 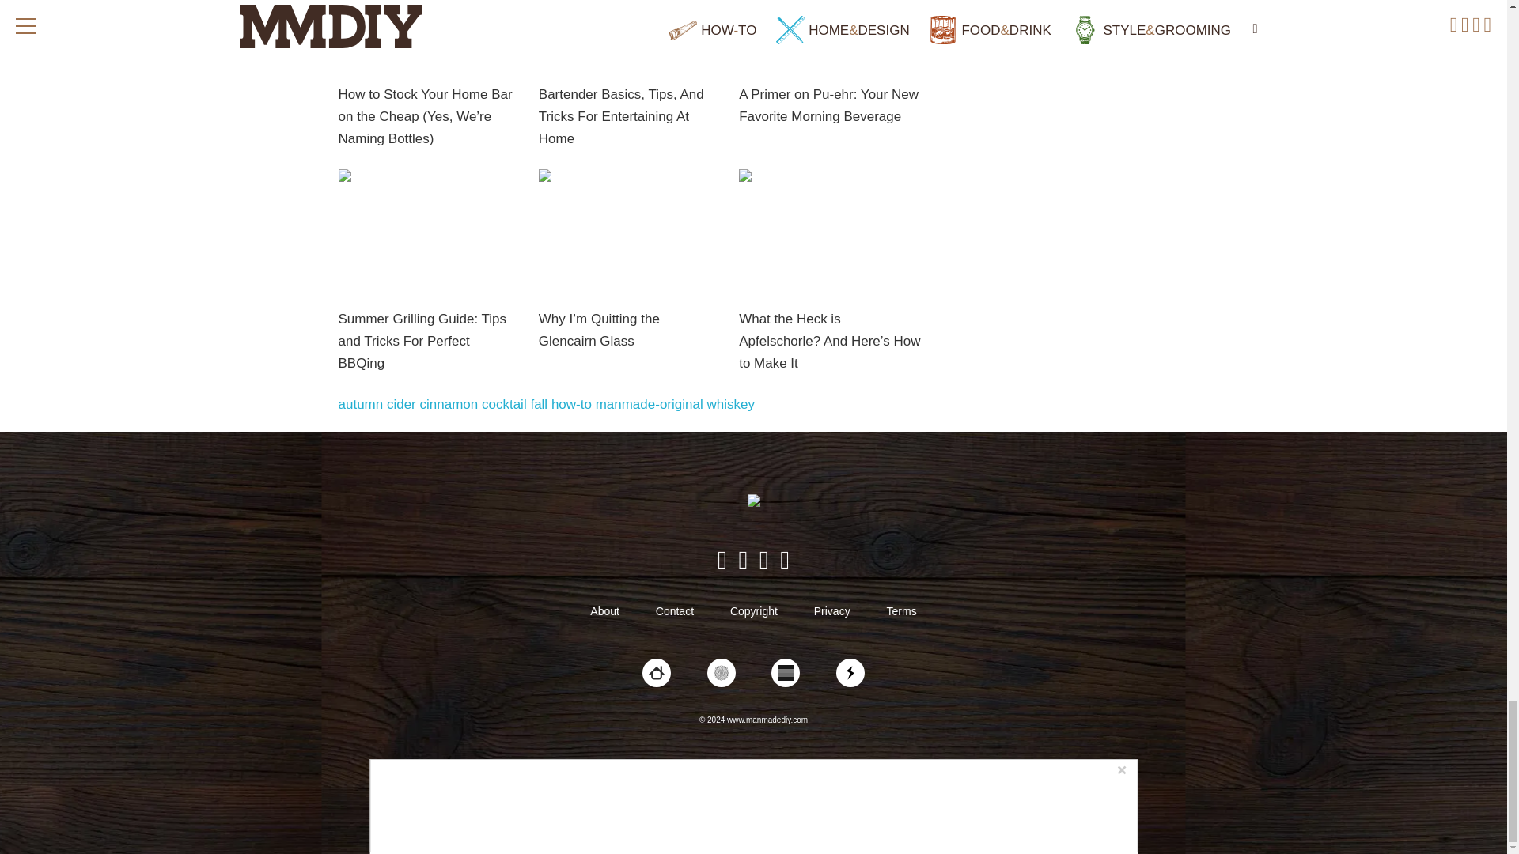 What do you see at coordinates (786, 672) in the screenshot?
I see `I Waste So Much Time` at bounding box center [786, 672].